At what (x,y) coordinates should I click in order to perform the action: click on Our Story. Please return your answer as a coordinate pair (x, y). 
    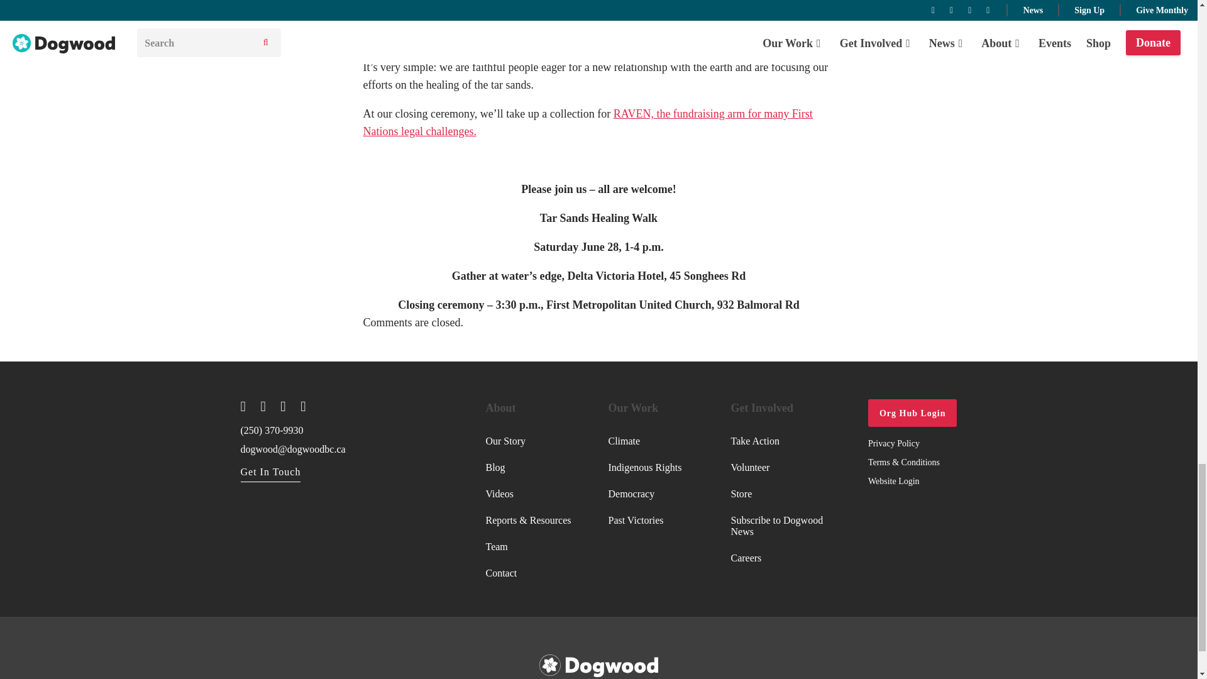
    Looking at the image, I should click on (528, 441).